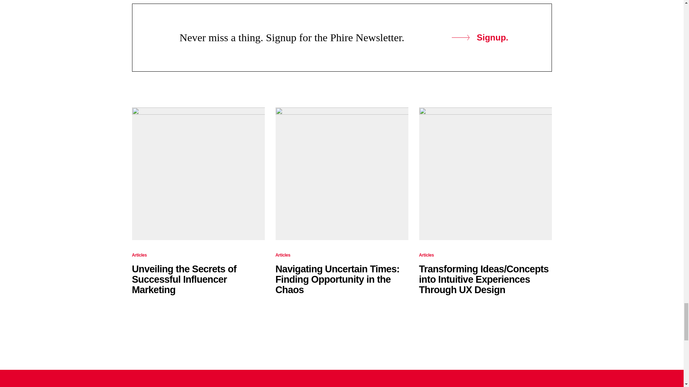  I want to click on Signup., so click(479, 37).